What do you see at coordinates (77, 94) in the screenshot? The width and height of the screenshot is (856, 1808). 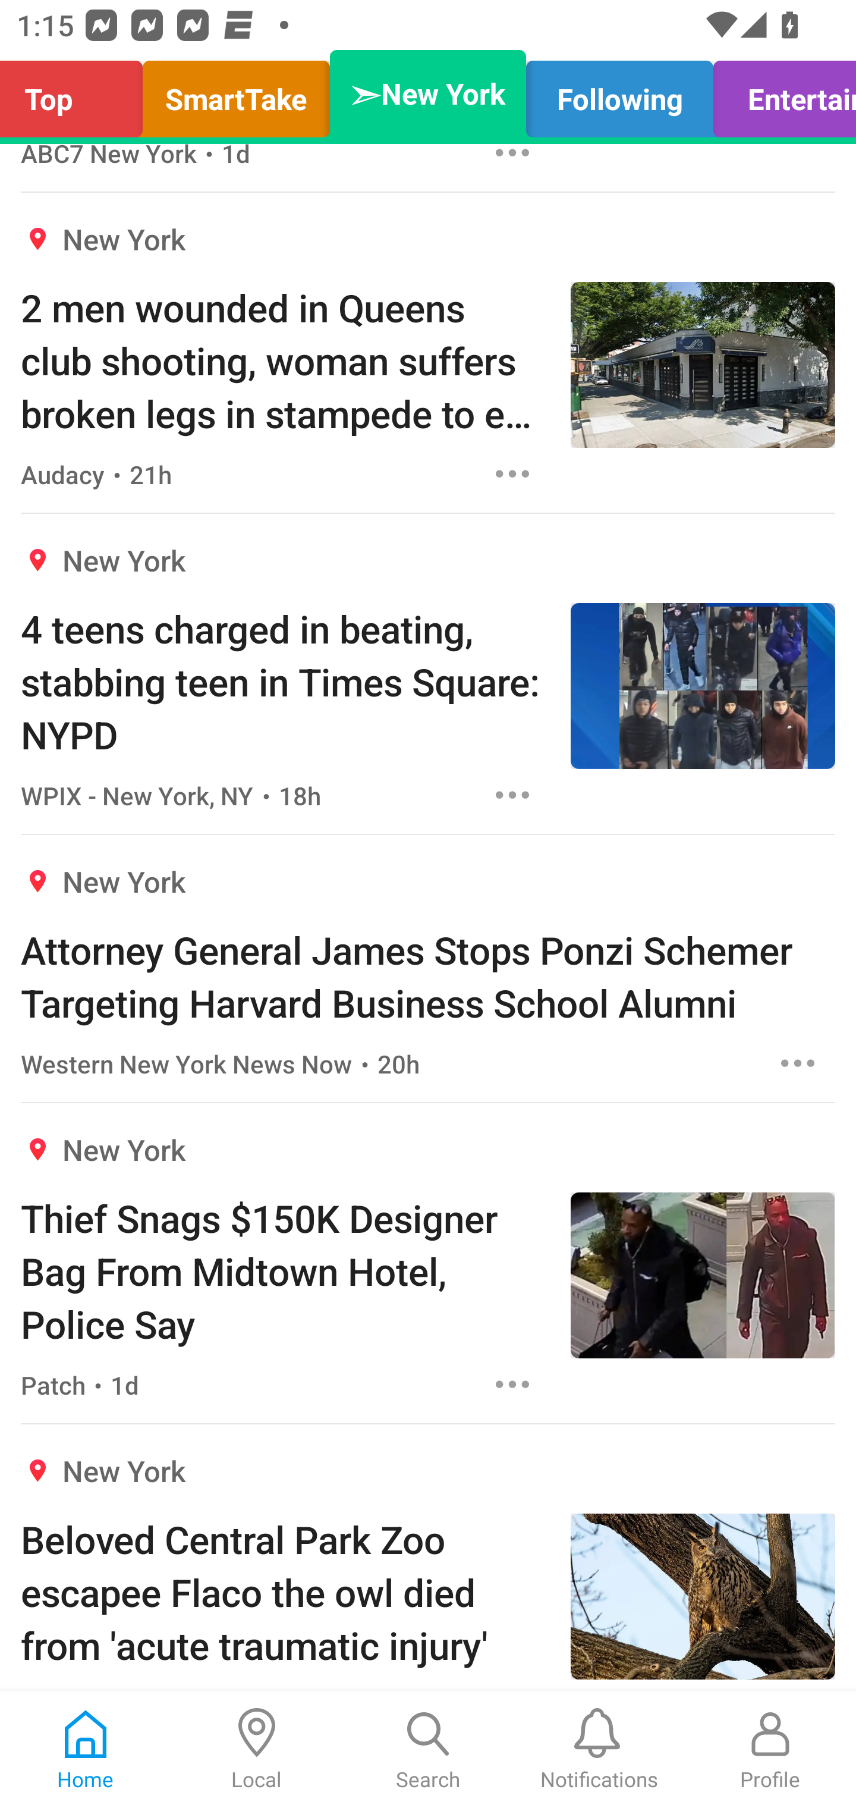 I see `Top` at bounding box center [77, 94].